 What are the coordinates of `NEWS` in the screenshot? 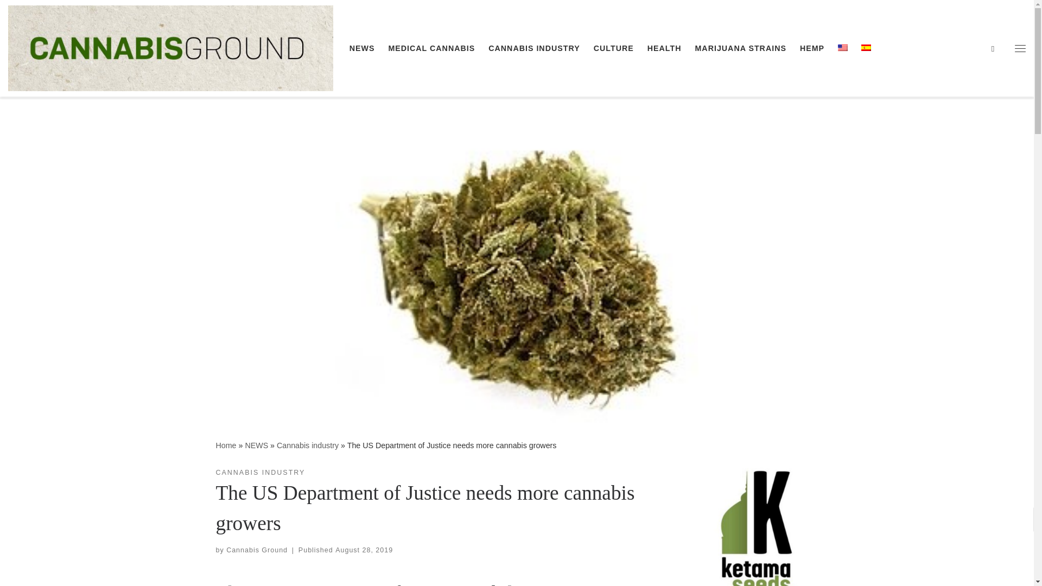 It's located at (256, 445).